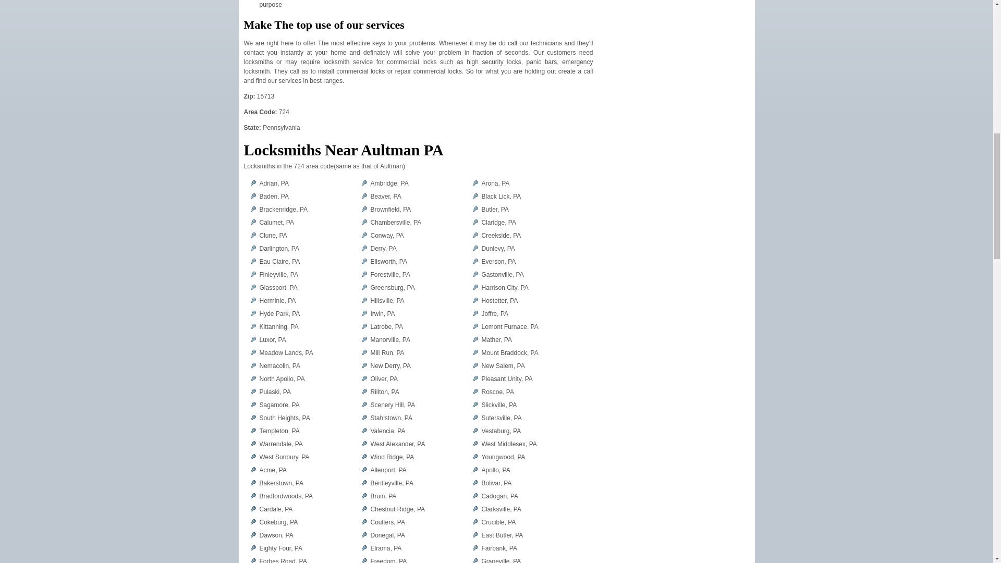 This screenshot has width=1001, height=563. What do you see at coordinates (390, 210) in the screenshot?
I see `Brownfield, PA` at bounding box center [390, 210].